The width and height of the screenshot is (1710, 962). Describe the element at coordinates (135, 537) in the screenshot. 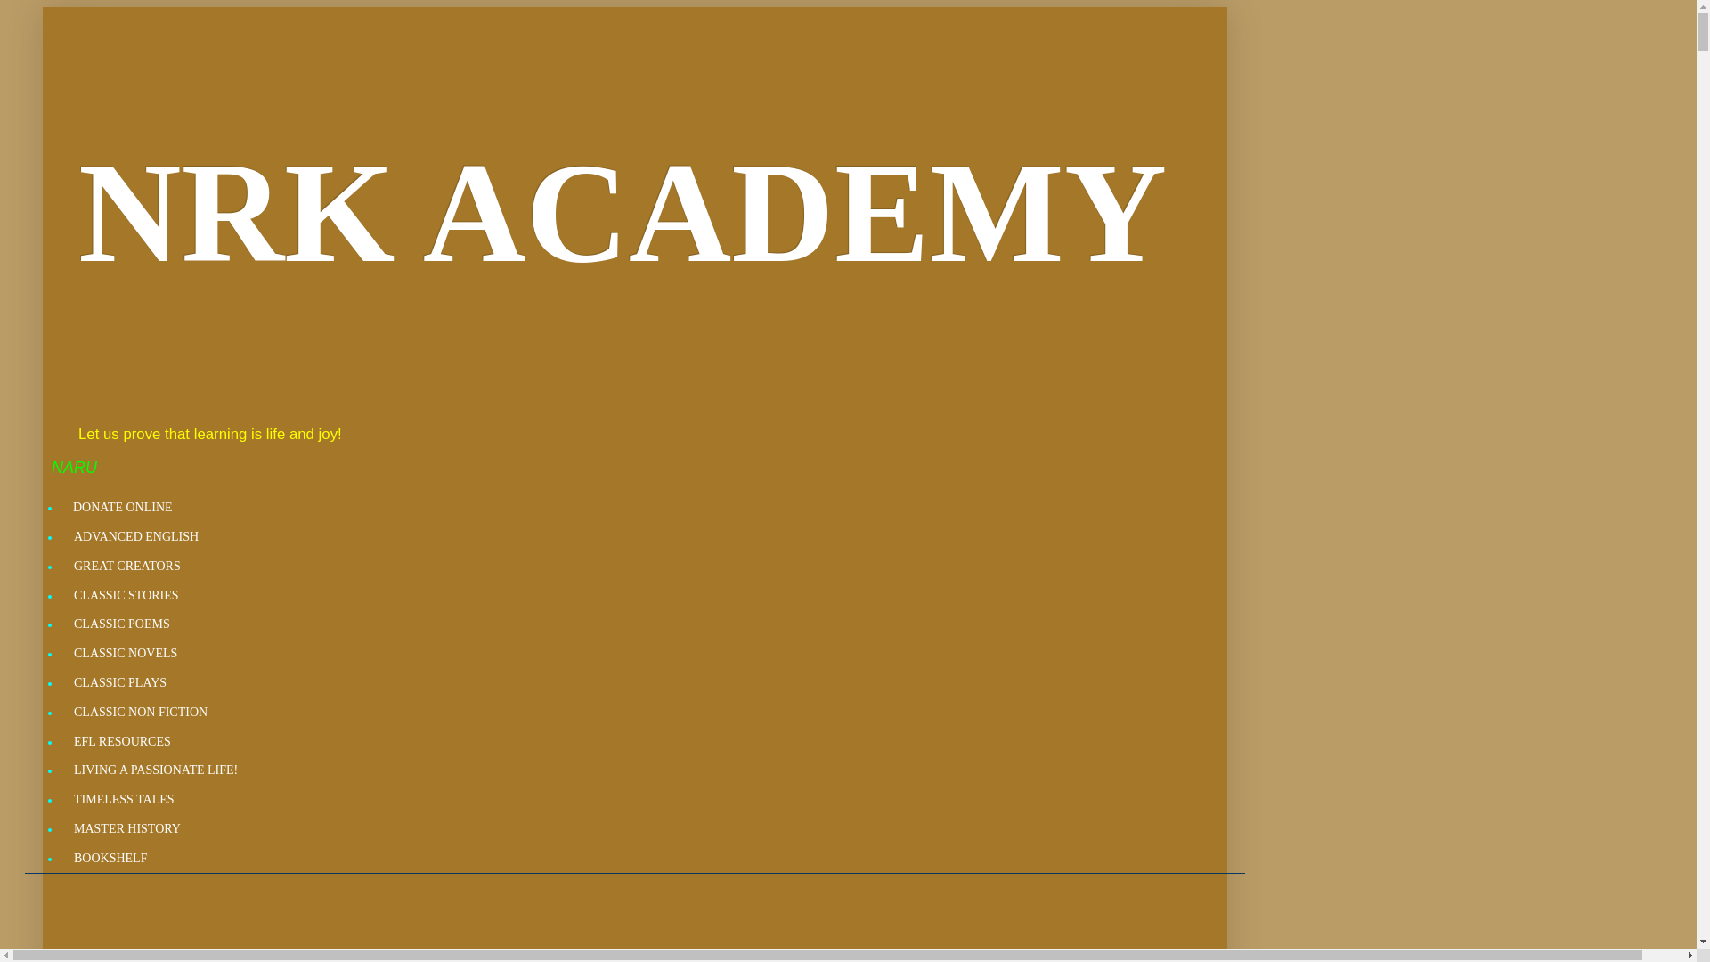

I see `ADVANCED ENGLISH` at that location.